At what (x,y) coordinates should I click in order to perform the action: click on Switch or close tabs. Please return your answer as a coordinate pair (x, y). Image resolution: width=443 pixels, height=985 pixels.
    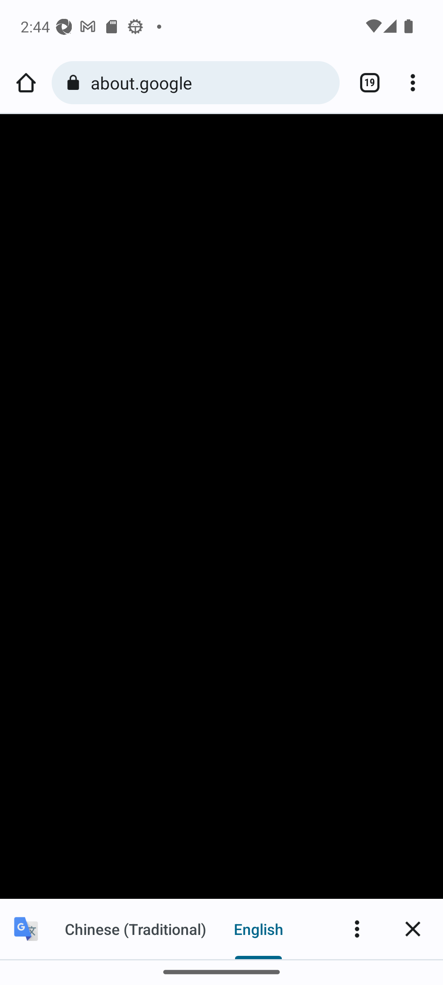
    Looking at the image, I should click on (365, 83).